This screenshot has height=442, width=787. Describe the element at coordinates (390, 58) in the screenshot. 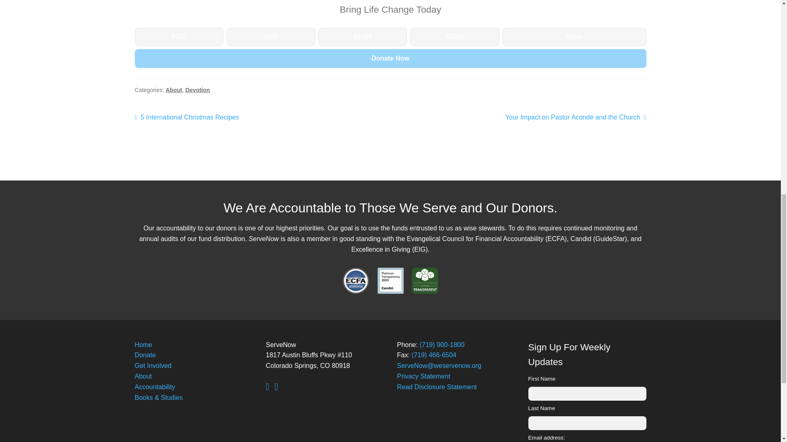

I see `Donate Now` at that location.